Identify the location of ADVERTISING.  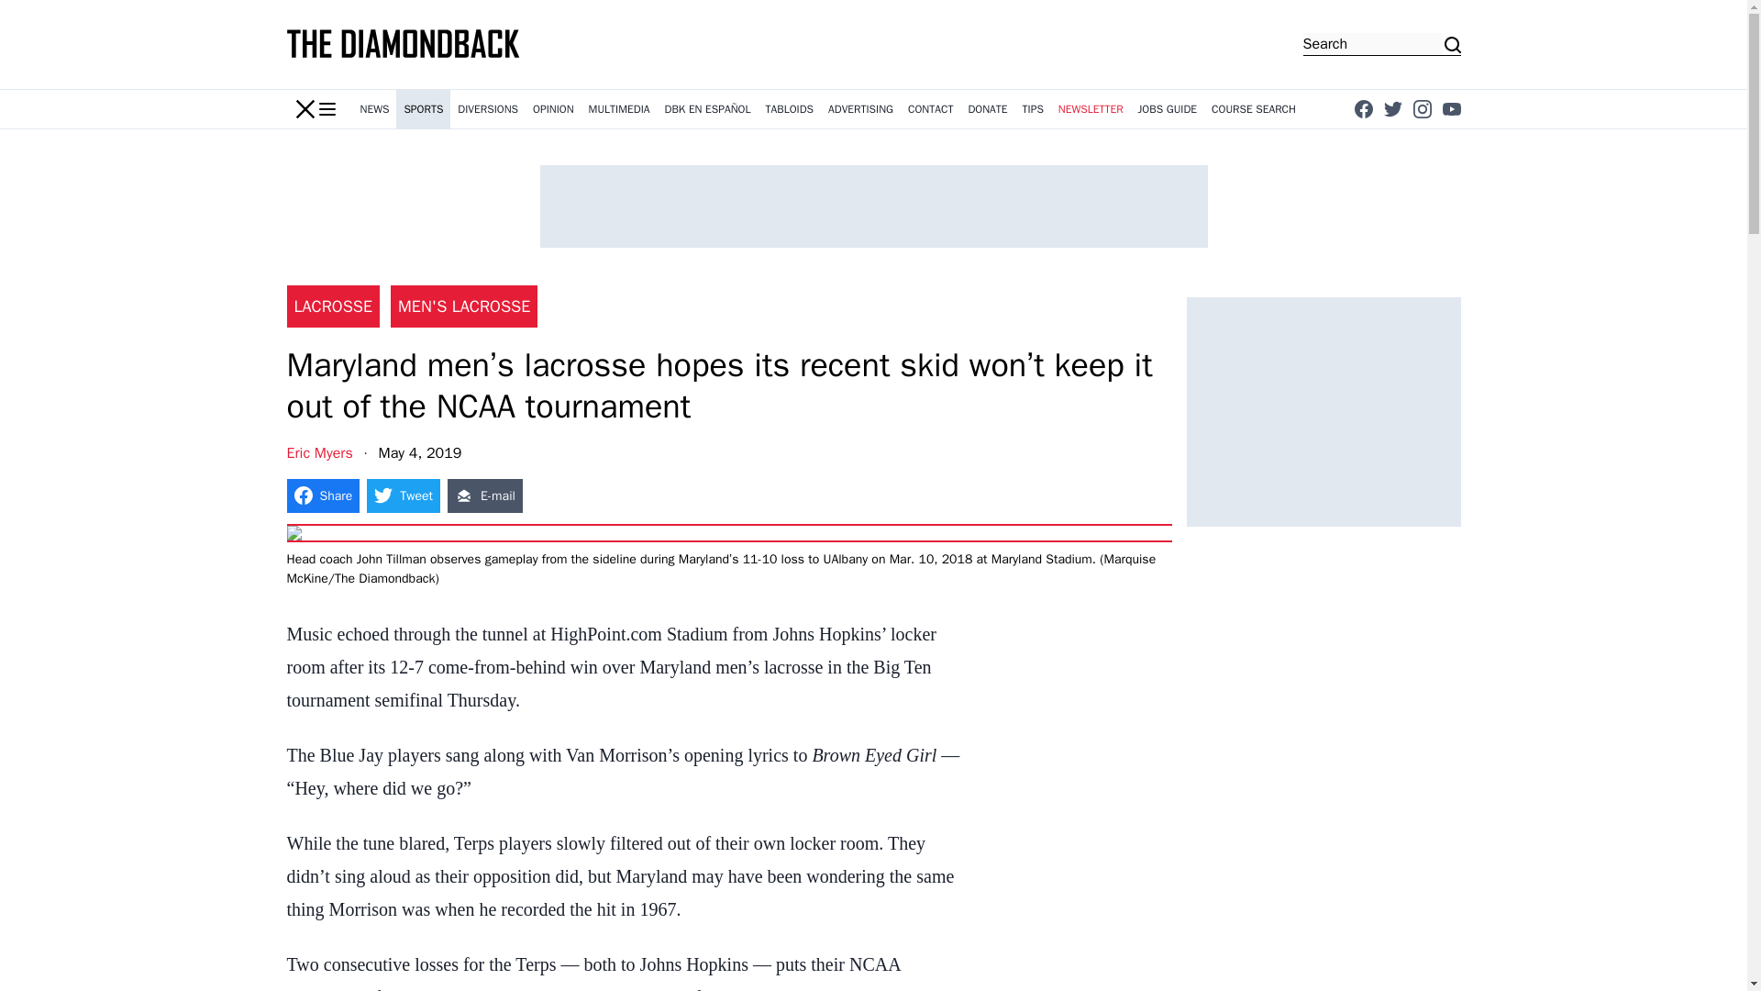
(860, 109).